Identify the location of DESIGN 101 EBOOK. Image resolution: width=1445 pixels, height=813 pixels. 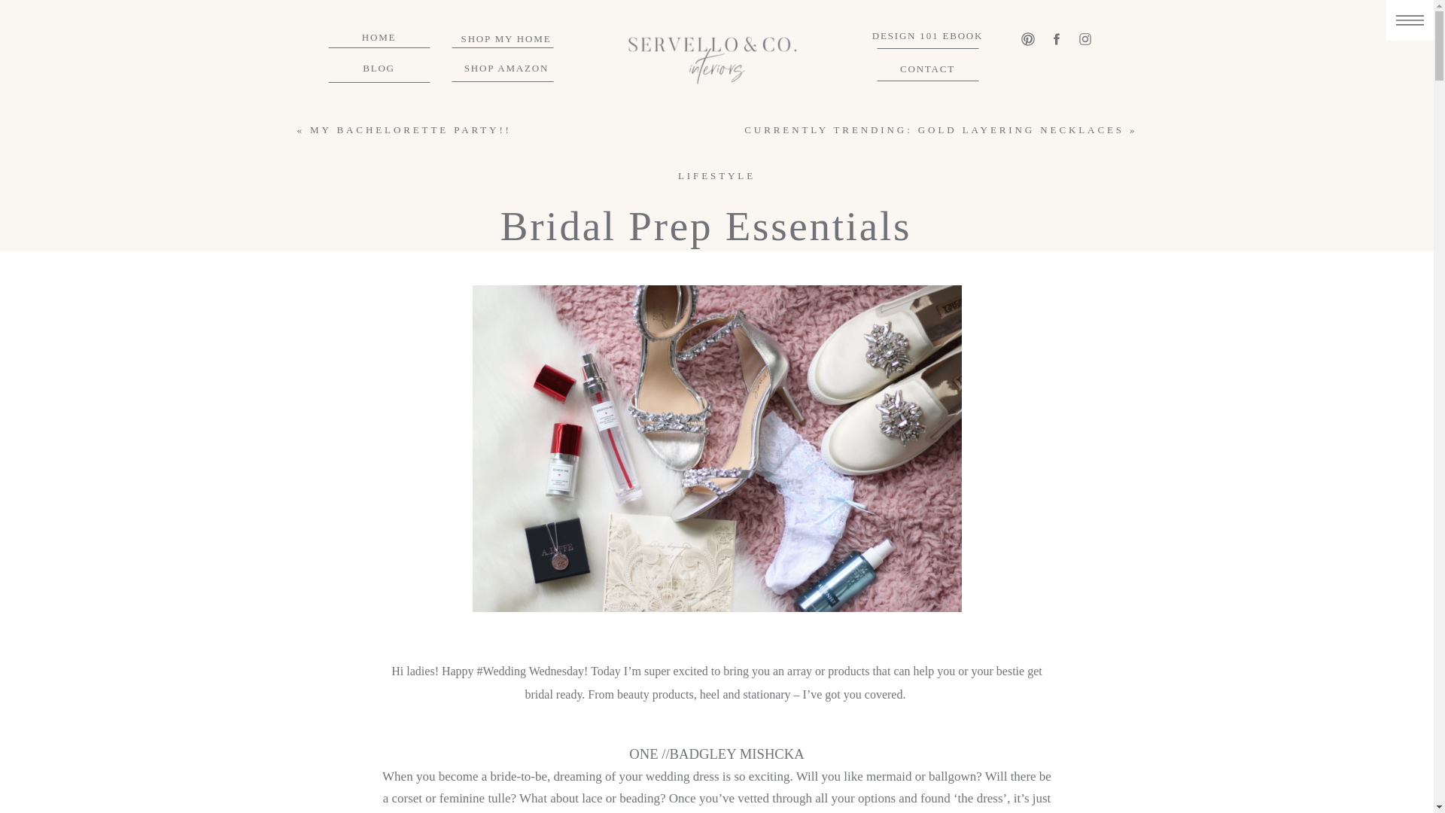
(927, 38).